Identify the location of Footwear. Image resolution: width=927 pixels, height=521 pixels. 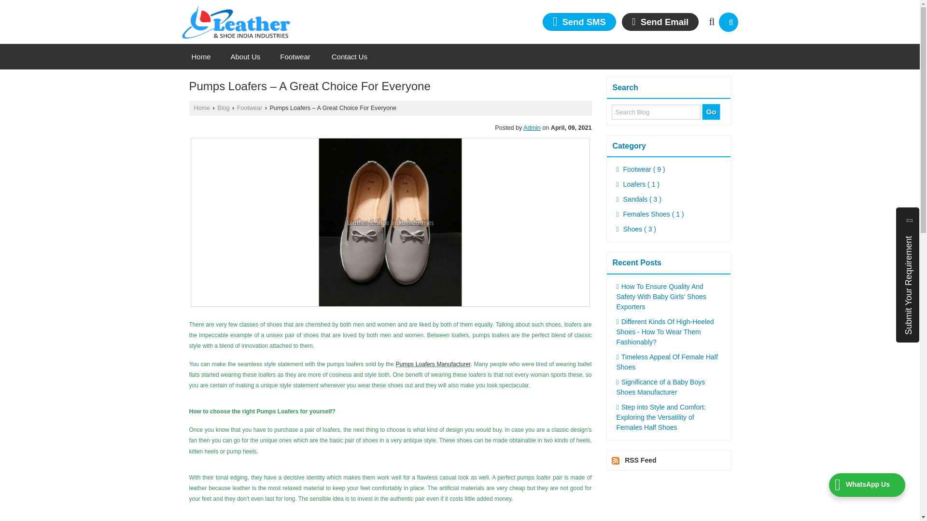
(296, 57).